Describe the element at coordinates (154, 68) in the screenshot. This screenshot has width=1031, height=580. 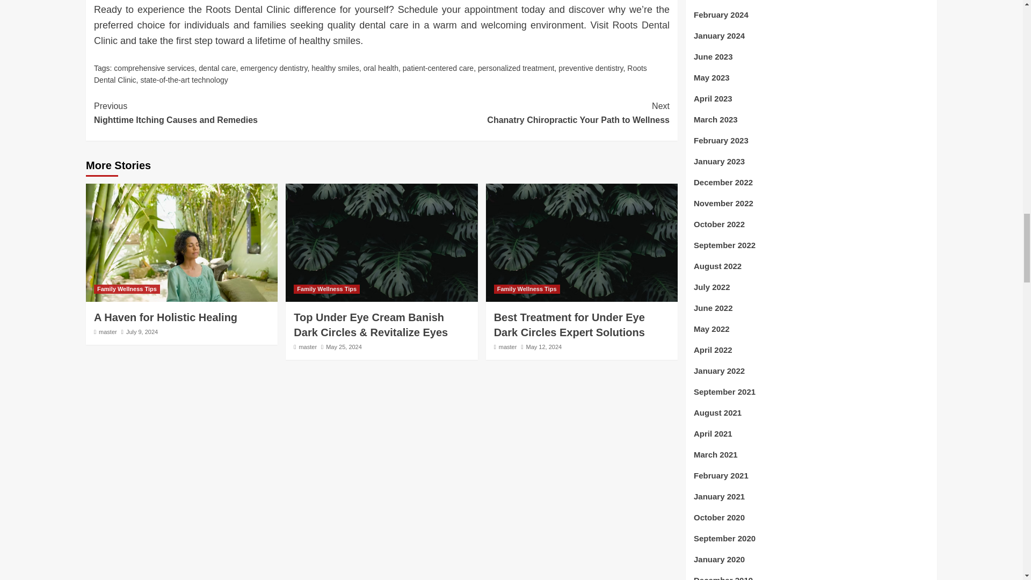
I see `patient-centered care` at that location.